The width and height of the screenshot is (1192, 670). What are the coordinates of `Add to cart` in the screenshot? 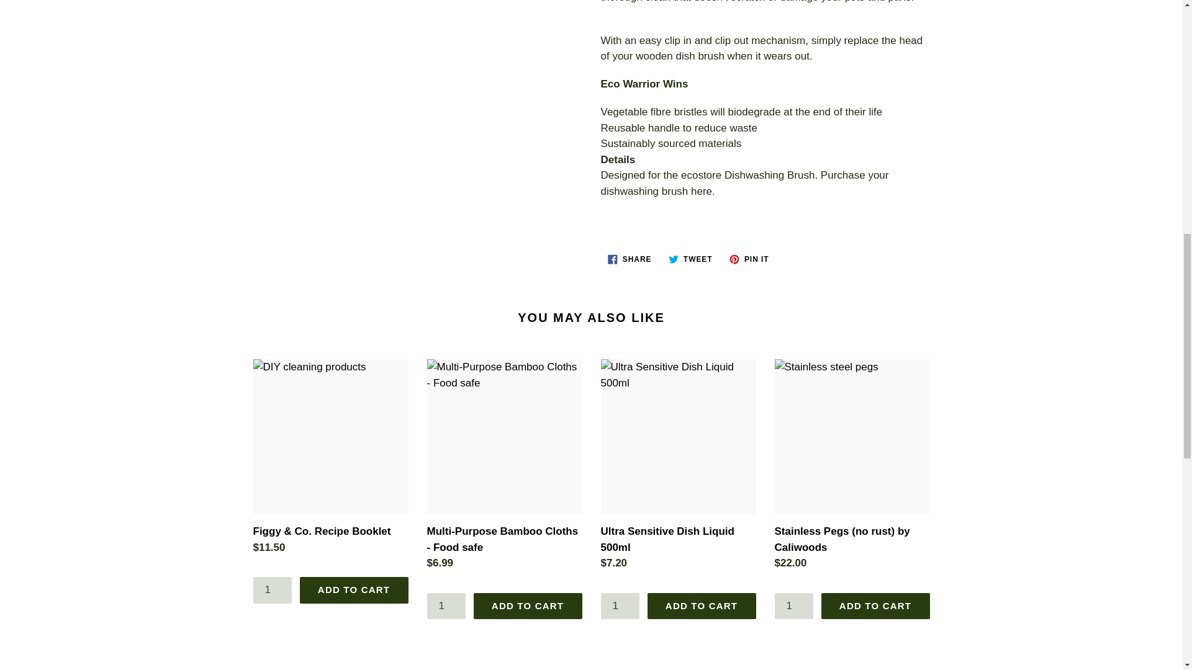 It's located at (527, 605).